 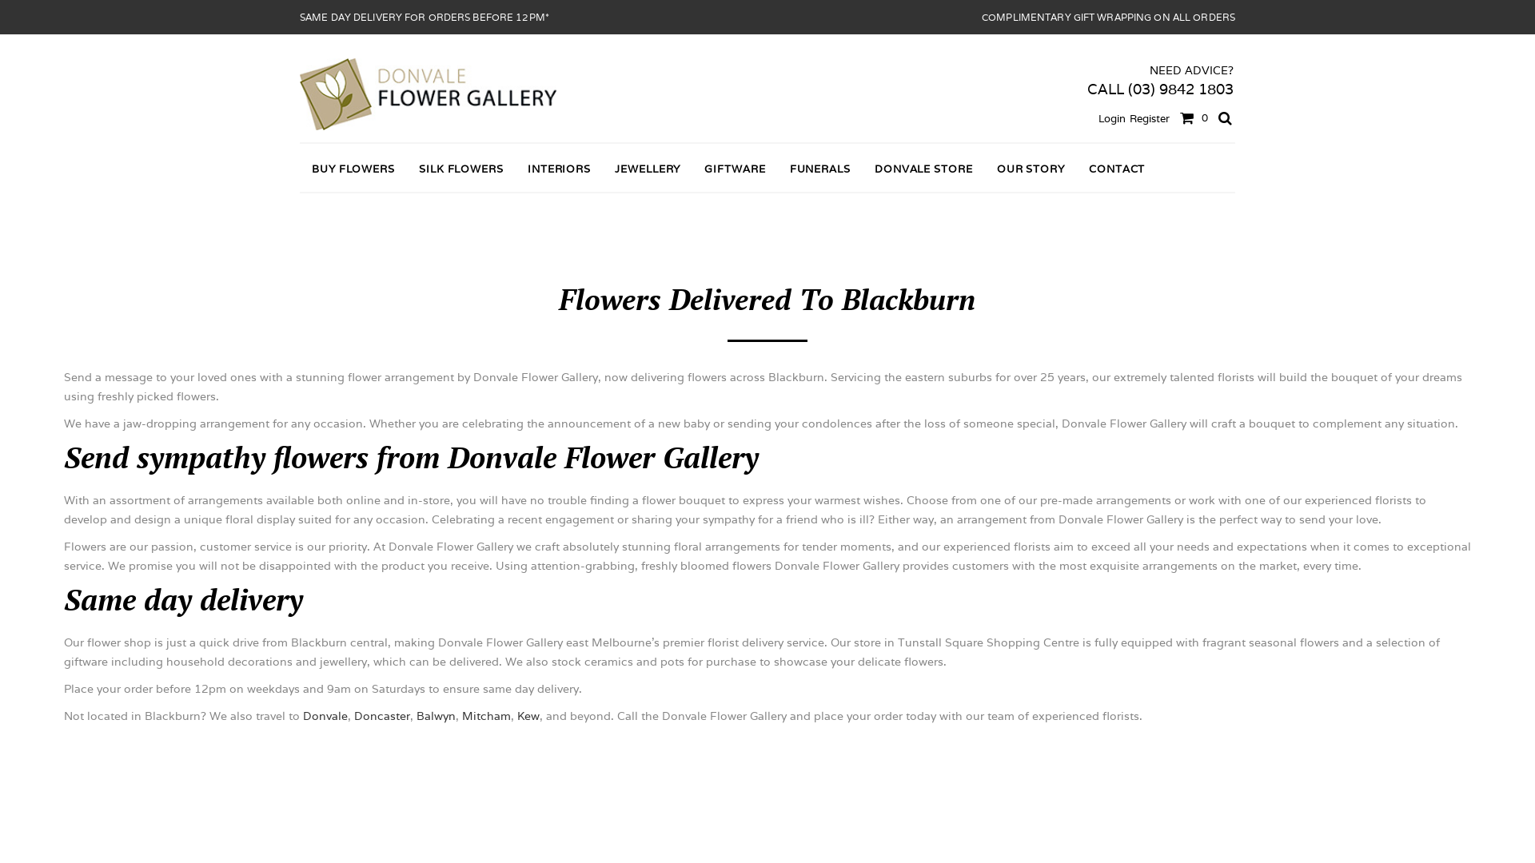 I want to click on Doncaster, so click(x=382, y=716).